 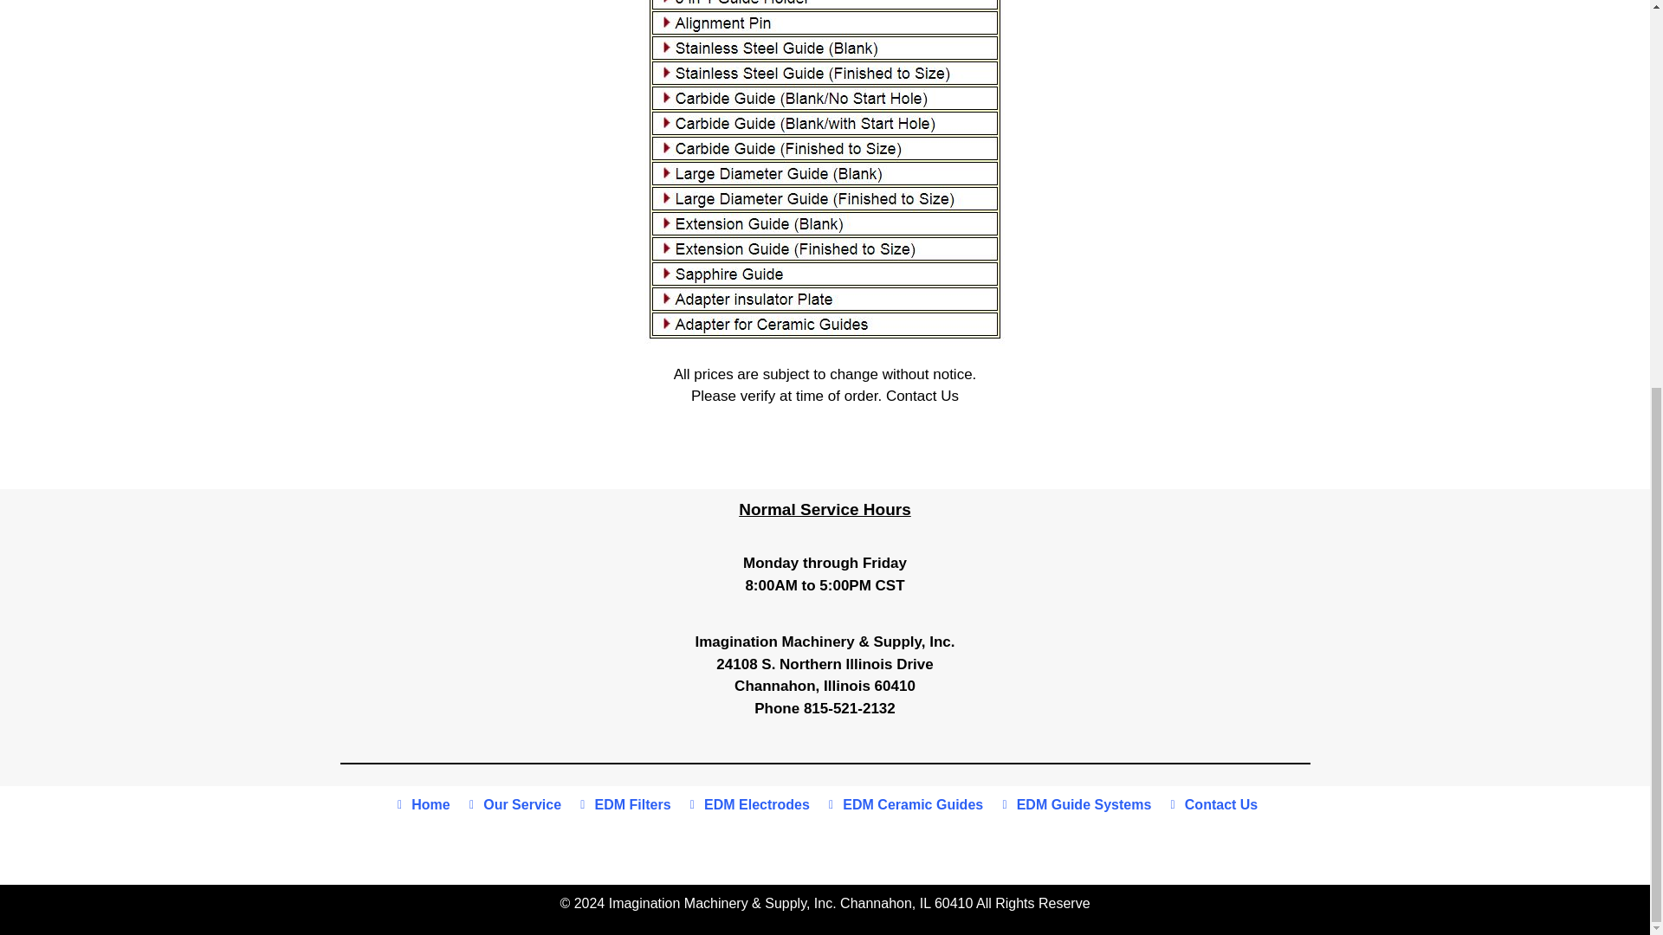 What do you see at coordinates (513, 805) in the screenshot?
I see `Our Service` at bounding box center [513, 805].